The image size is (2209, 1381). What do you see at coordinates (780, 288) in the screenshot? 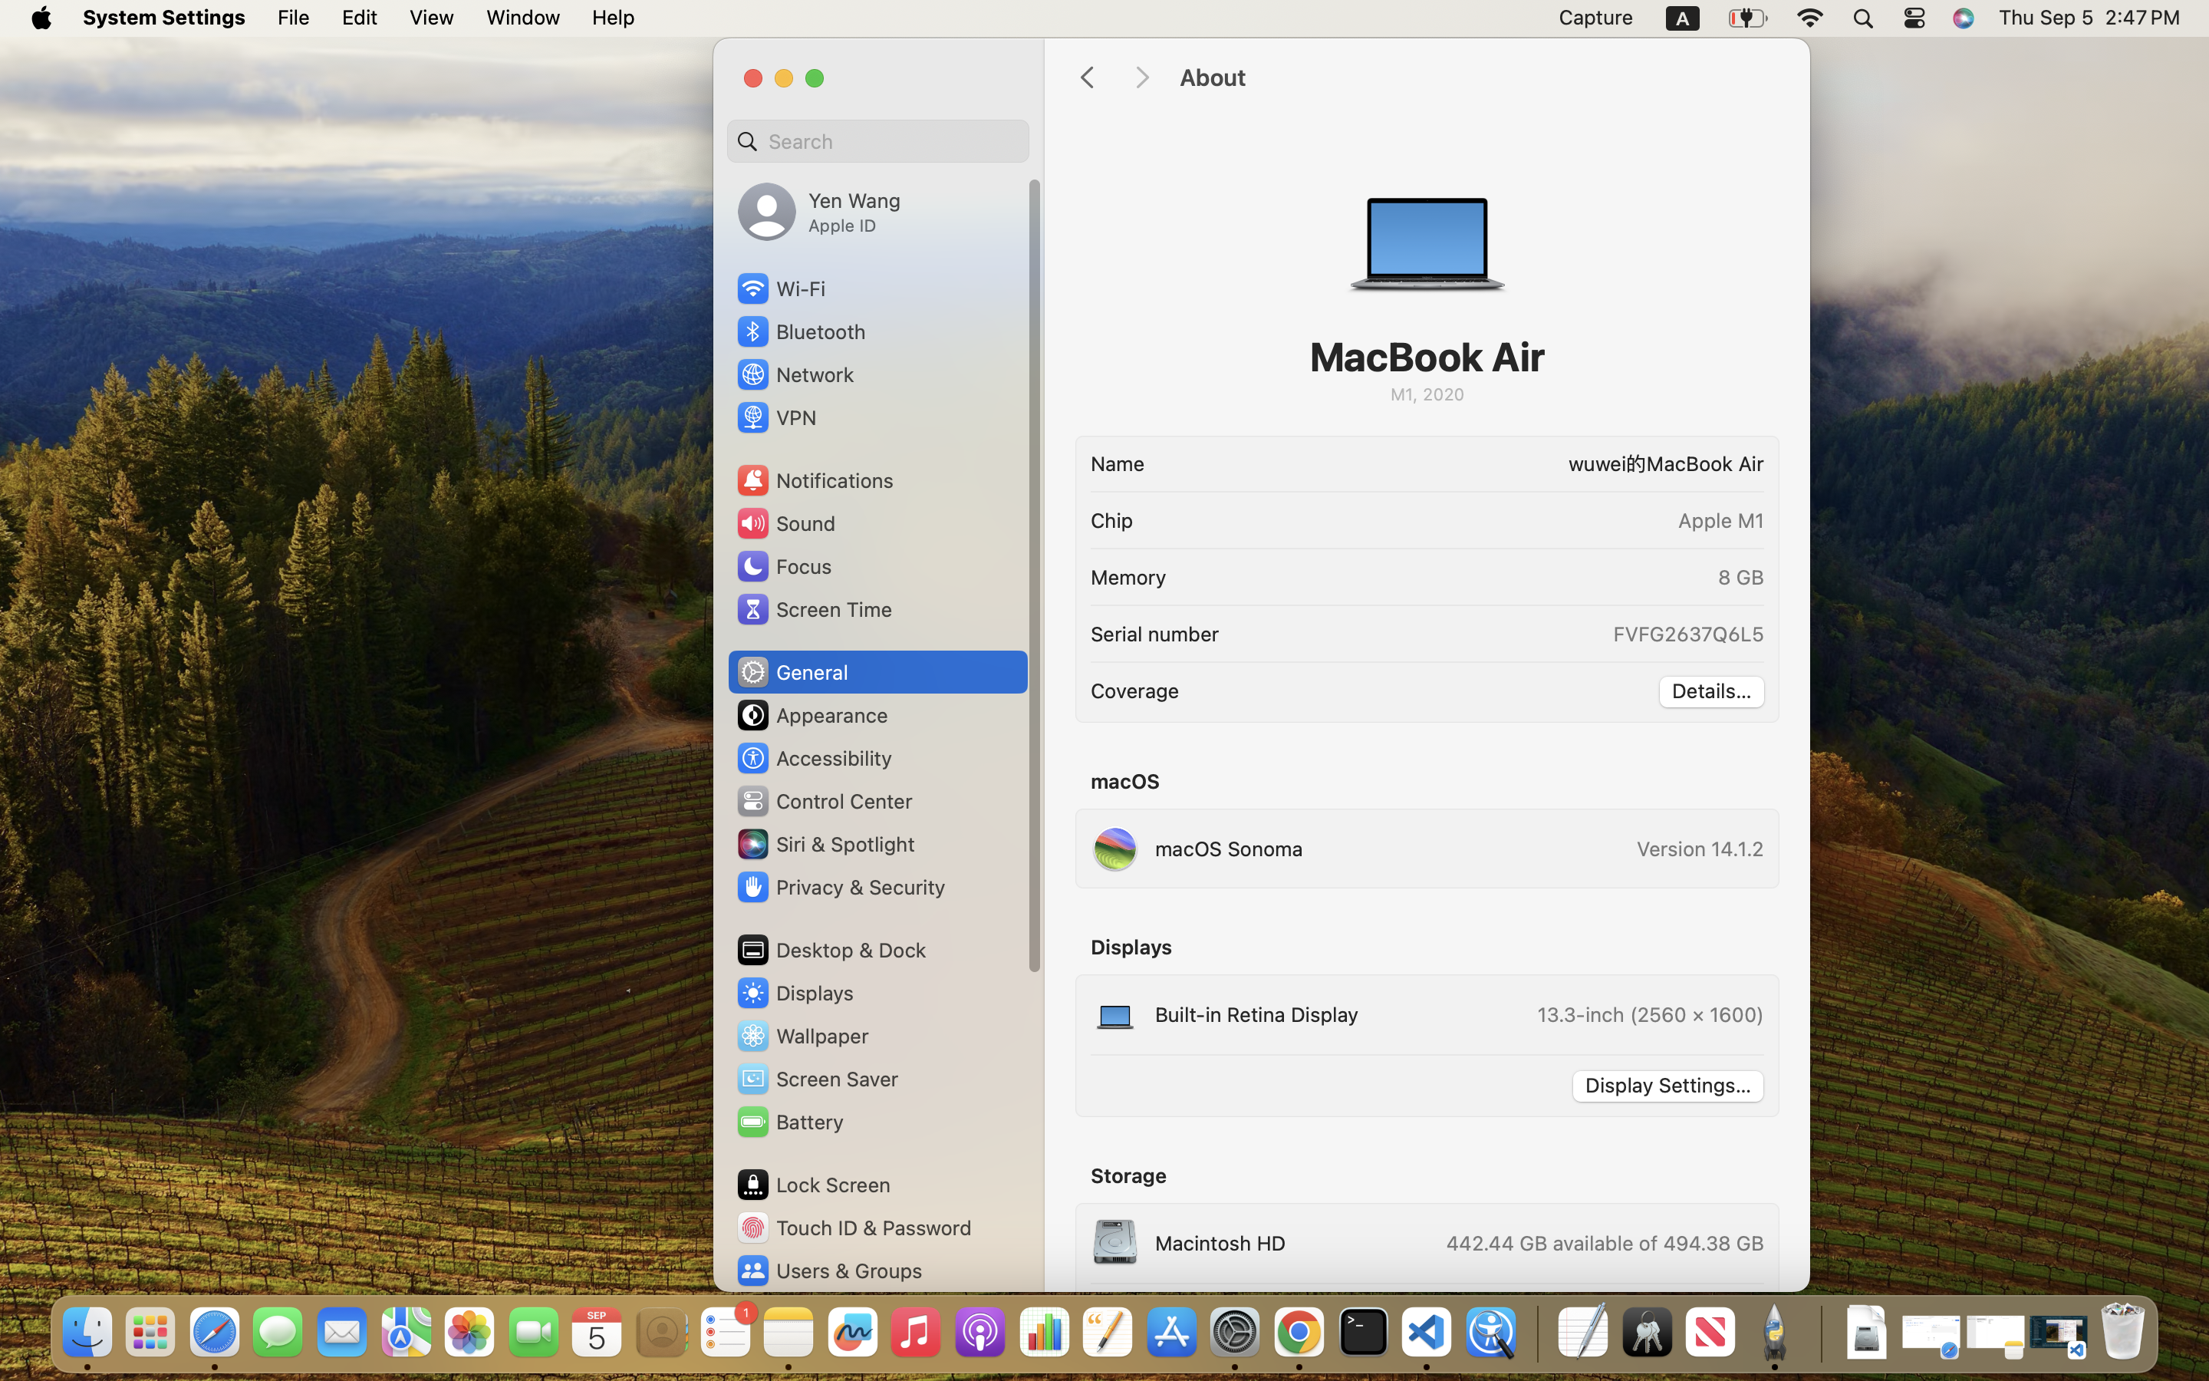
I see `Wi‑Fi` at bounding box center [780, 288].